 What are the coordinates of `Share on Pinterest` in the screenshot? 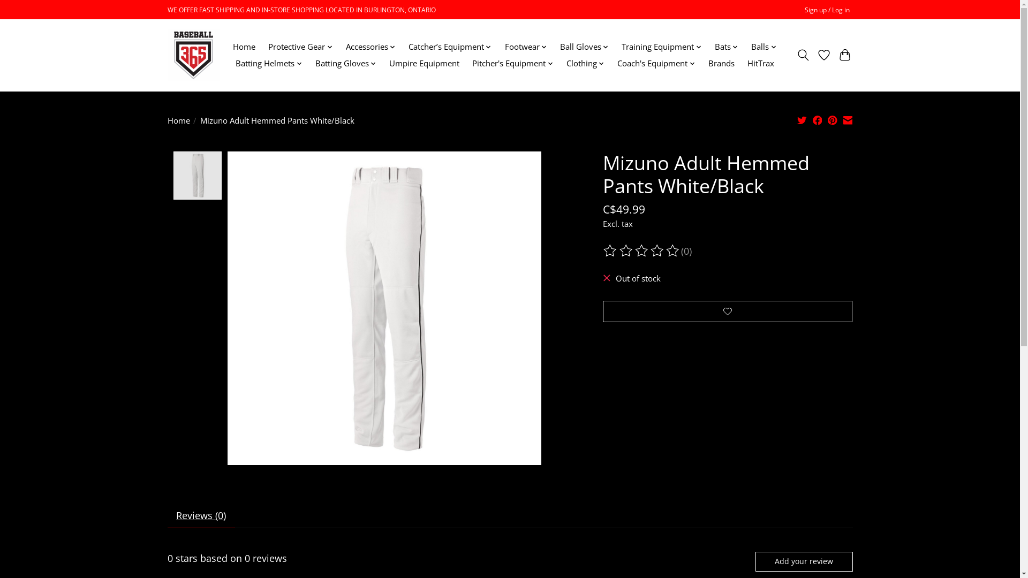 It's located at (833, 121).